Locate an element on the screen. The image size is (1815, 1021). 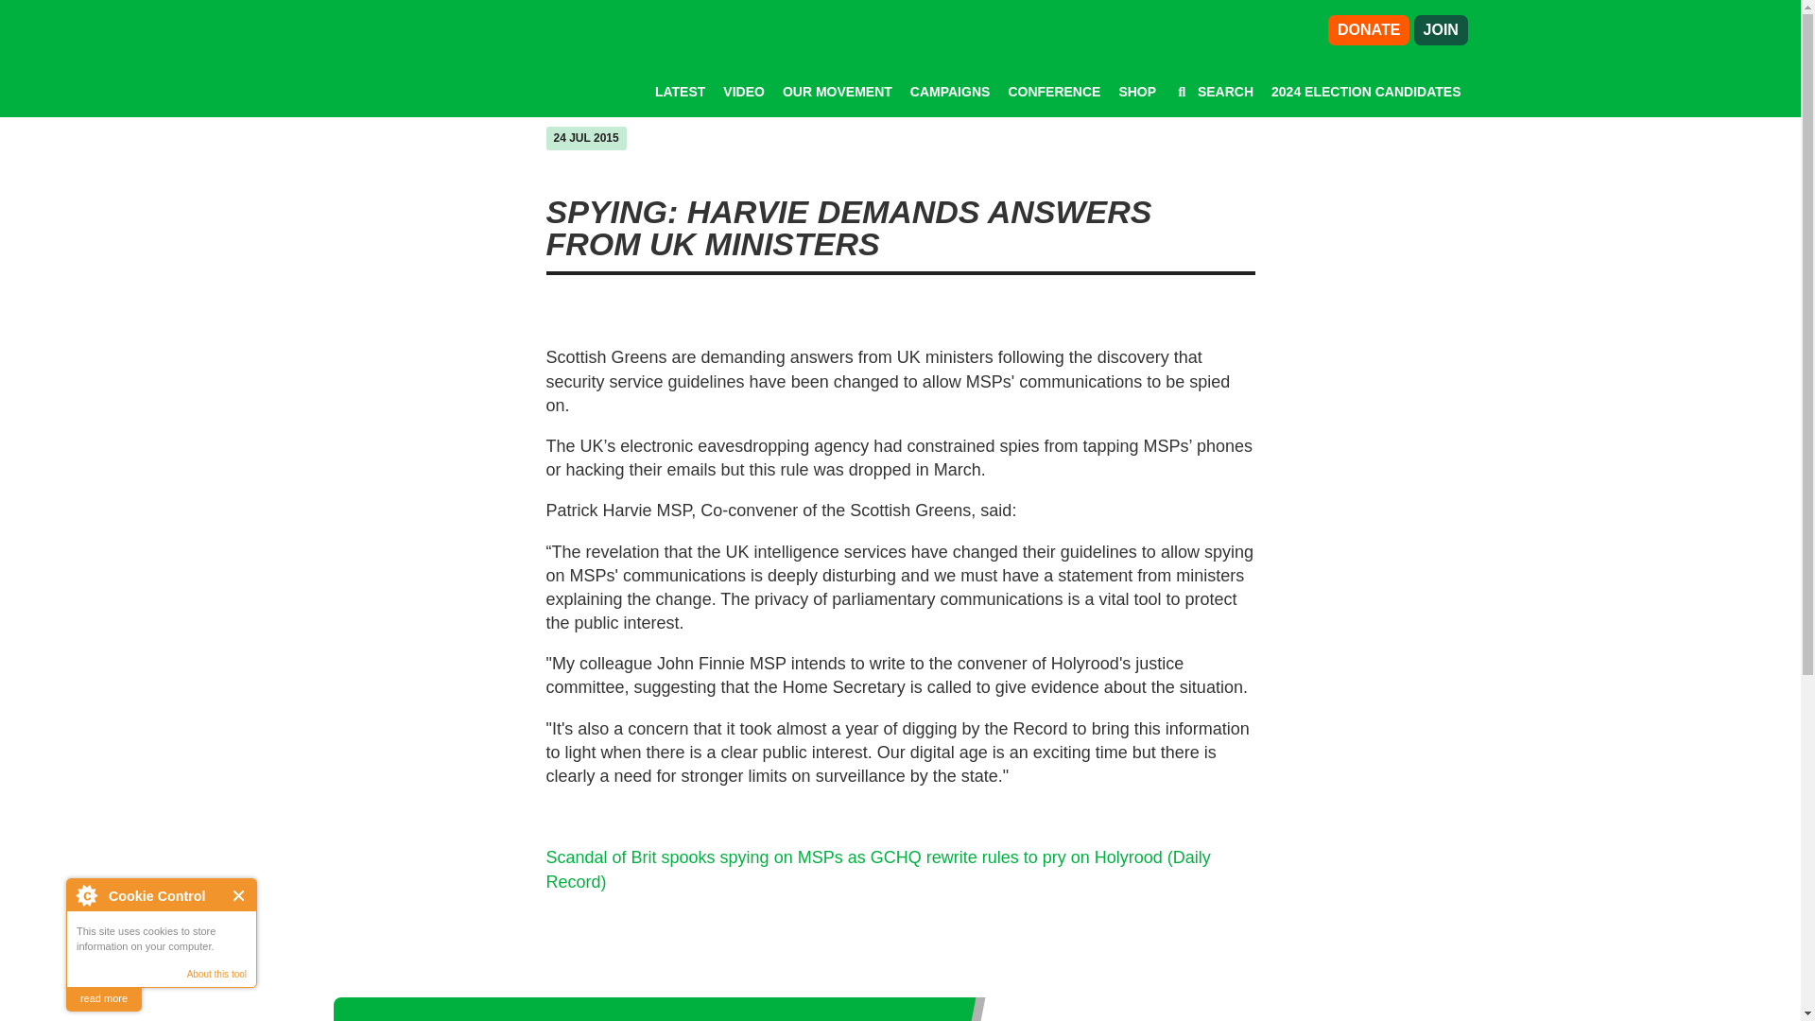
VIDEO is located at coordinates (743, 91).